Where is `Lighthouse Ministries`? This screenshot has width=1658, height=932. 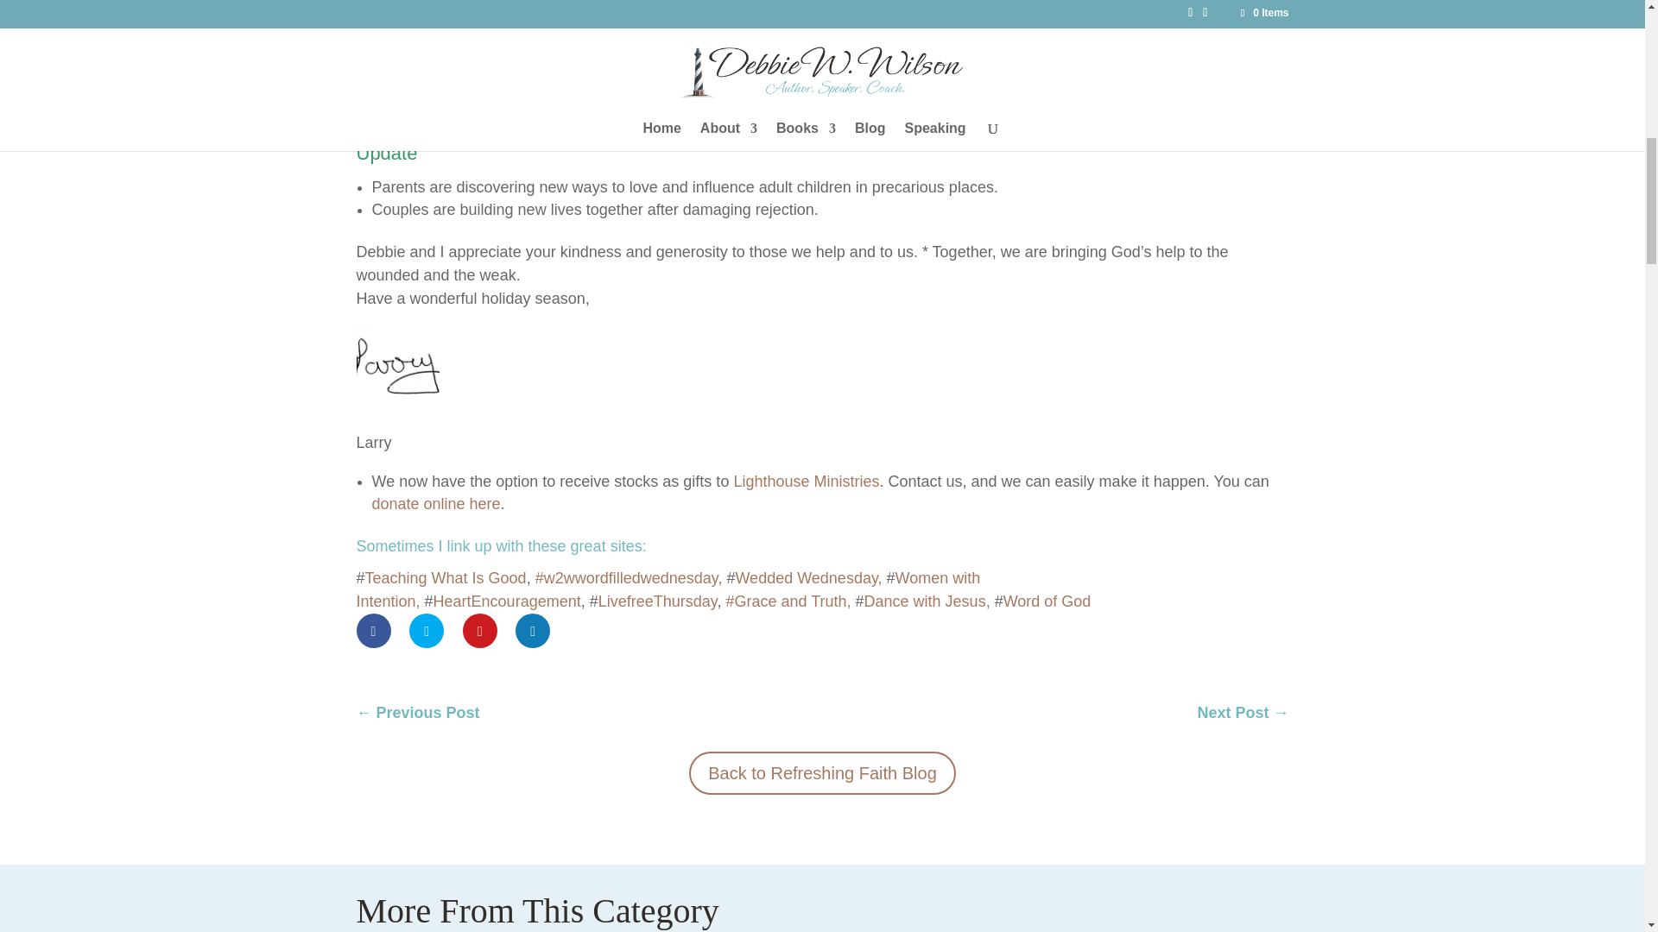 Lighthouse Ministries is located at coordinates (805, 482).